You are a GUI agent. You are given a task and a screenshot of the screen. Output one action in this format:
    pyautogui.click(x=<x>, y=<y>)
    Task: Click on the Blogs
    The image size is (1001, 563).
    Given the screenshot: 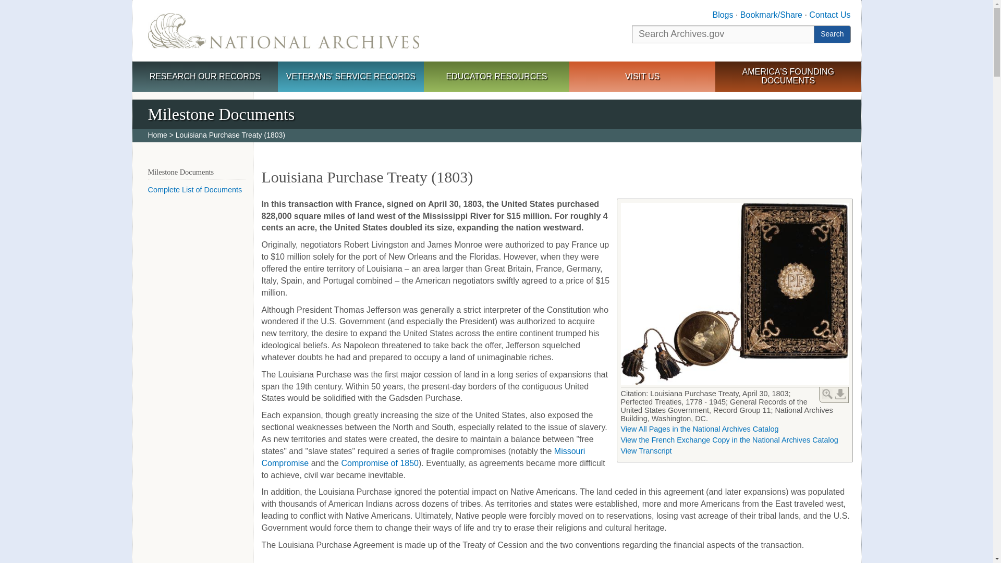 What is the action you would take?
    pyautogui.click(x=722, y=15)
    